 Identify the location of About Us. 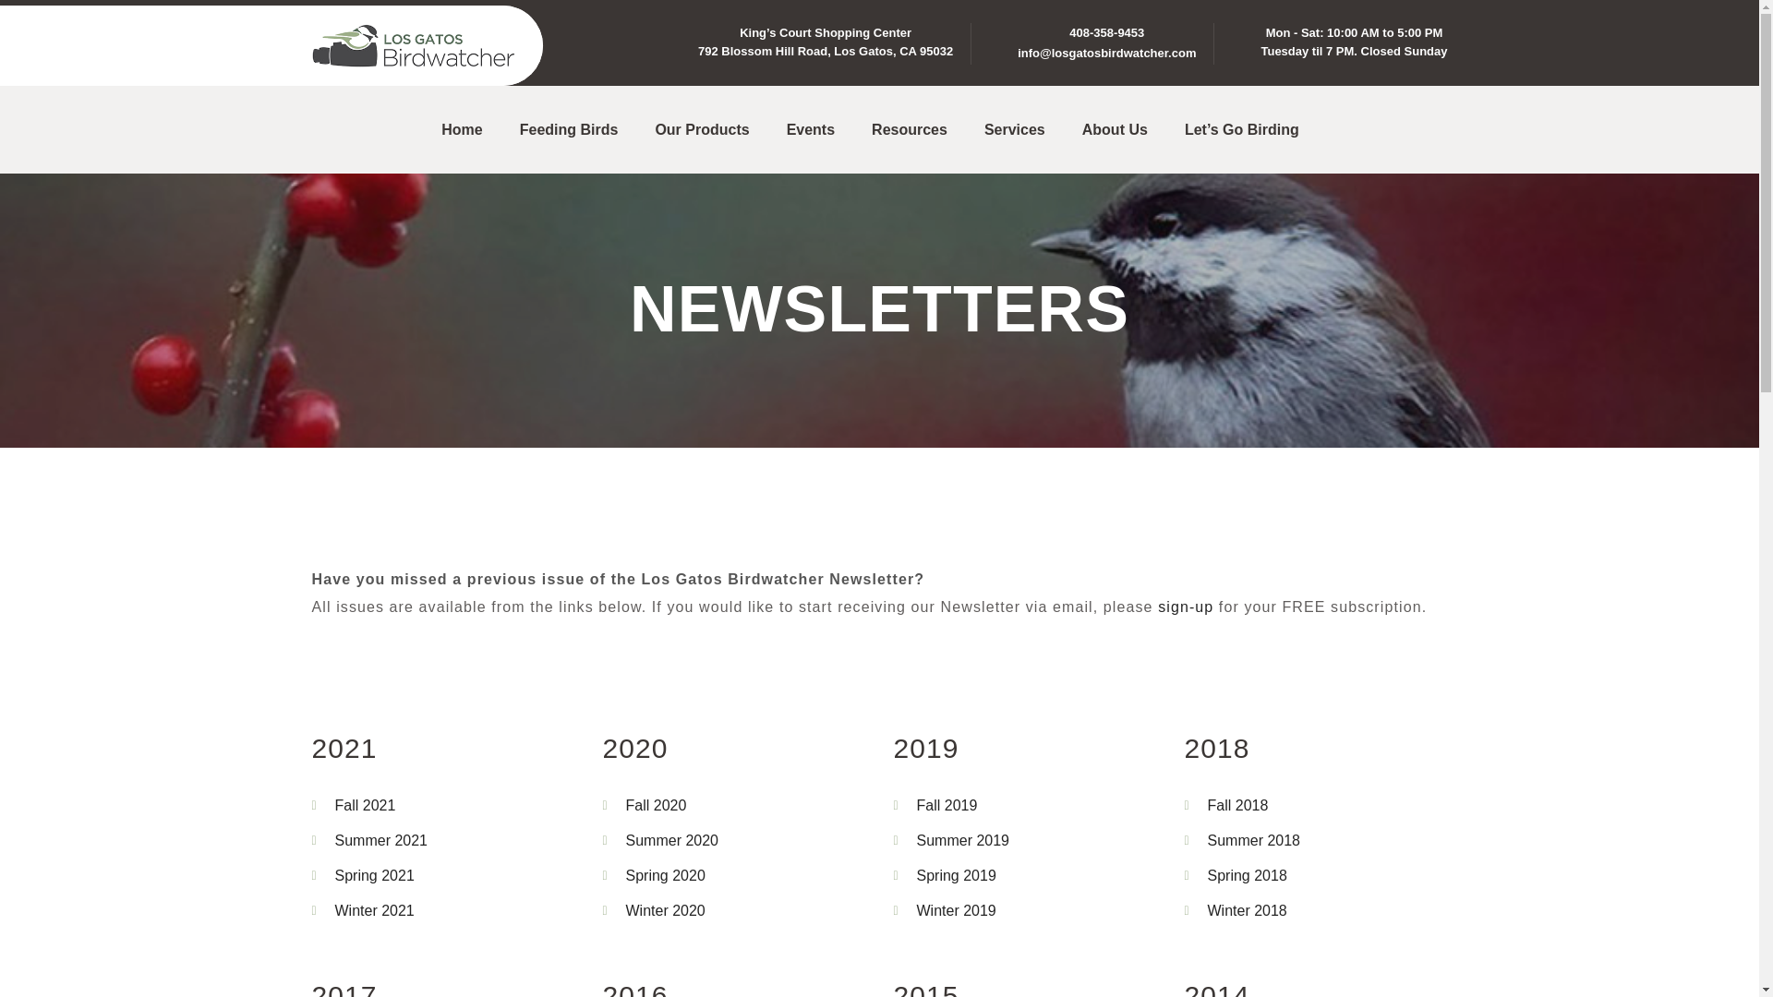
(1114, 129).